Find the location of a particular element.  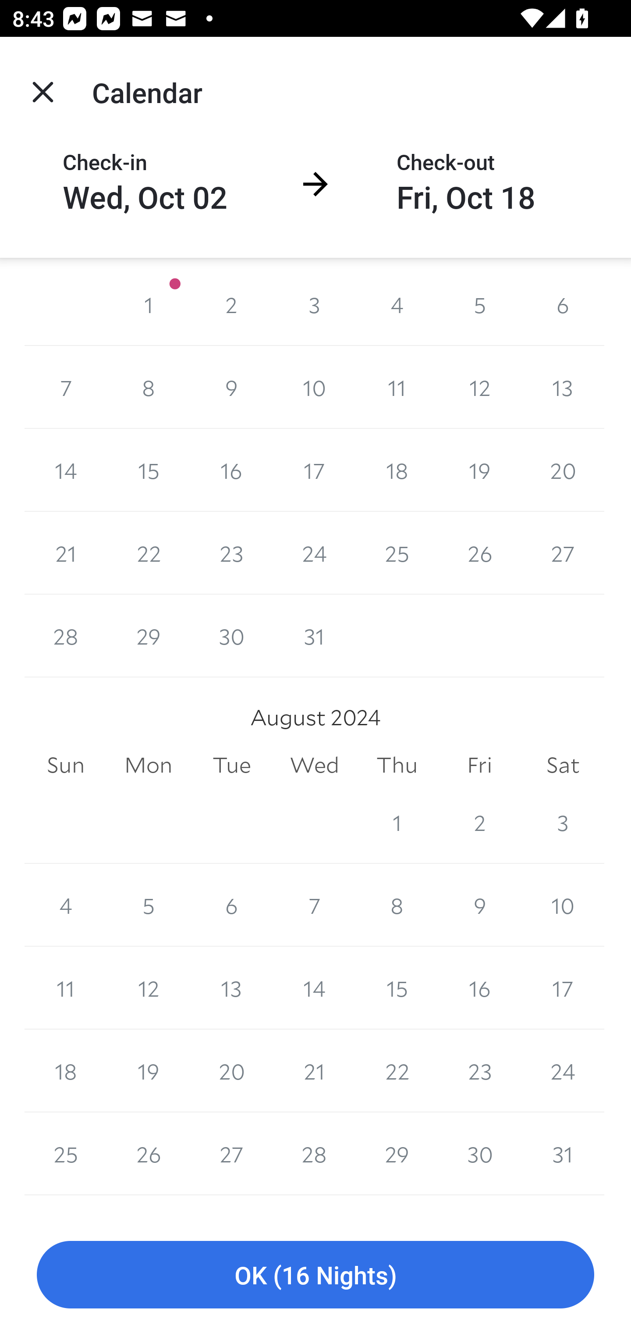

13 13 July 2024 is located at coordinates (563, 388).